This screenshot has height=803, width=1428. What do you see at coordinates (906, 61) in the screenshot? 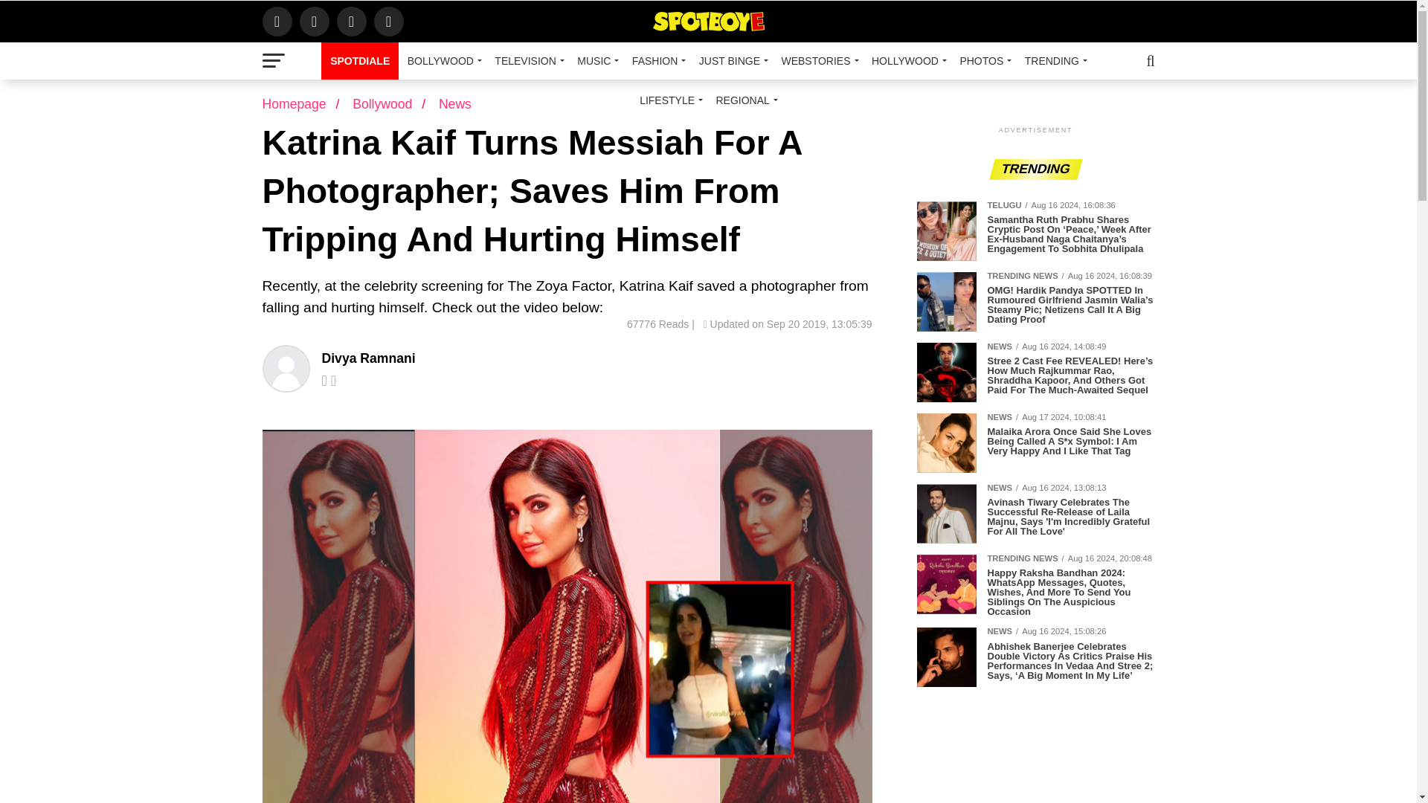
I see `HOLLYWOOD` at bounding box center [906, 61].